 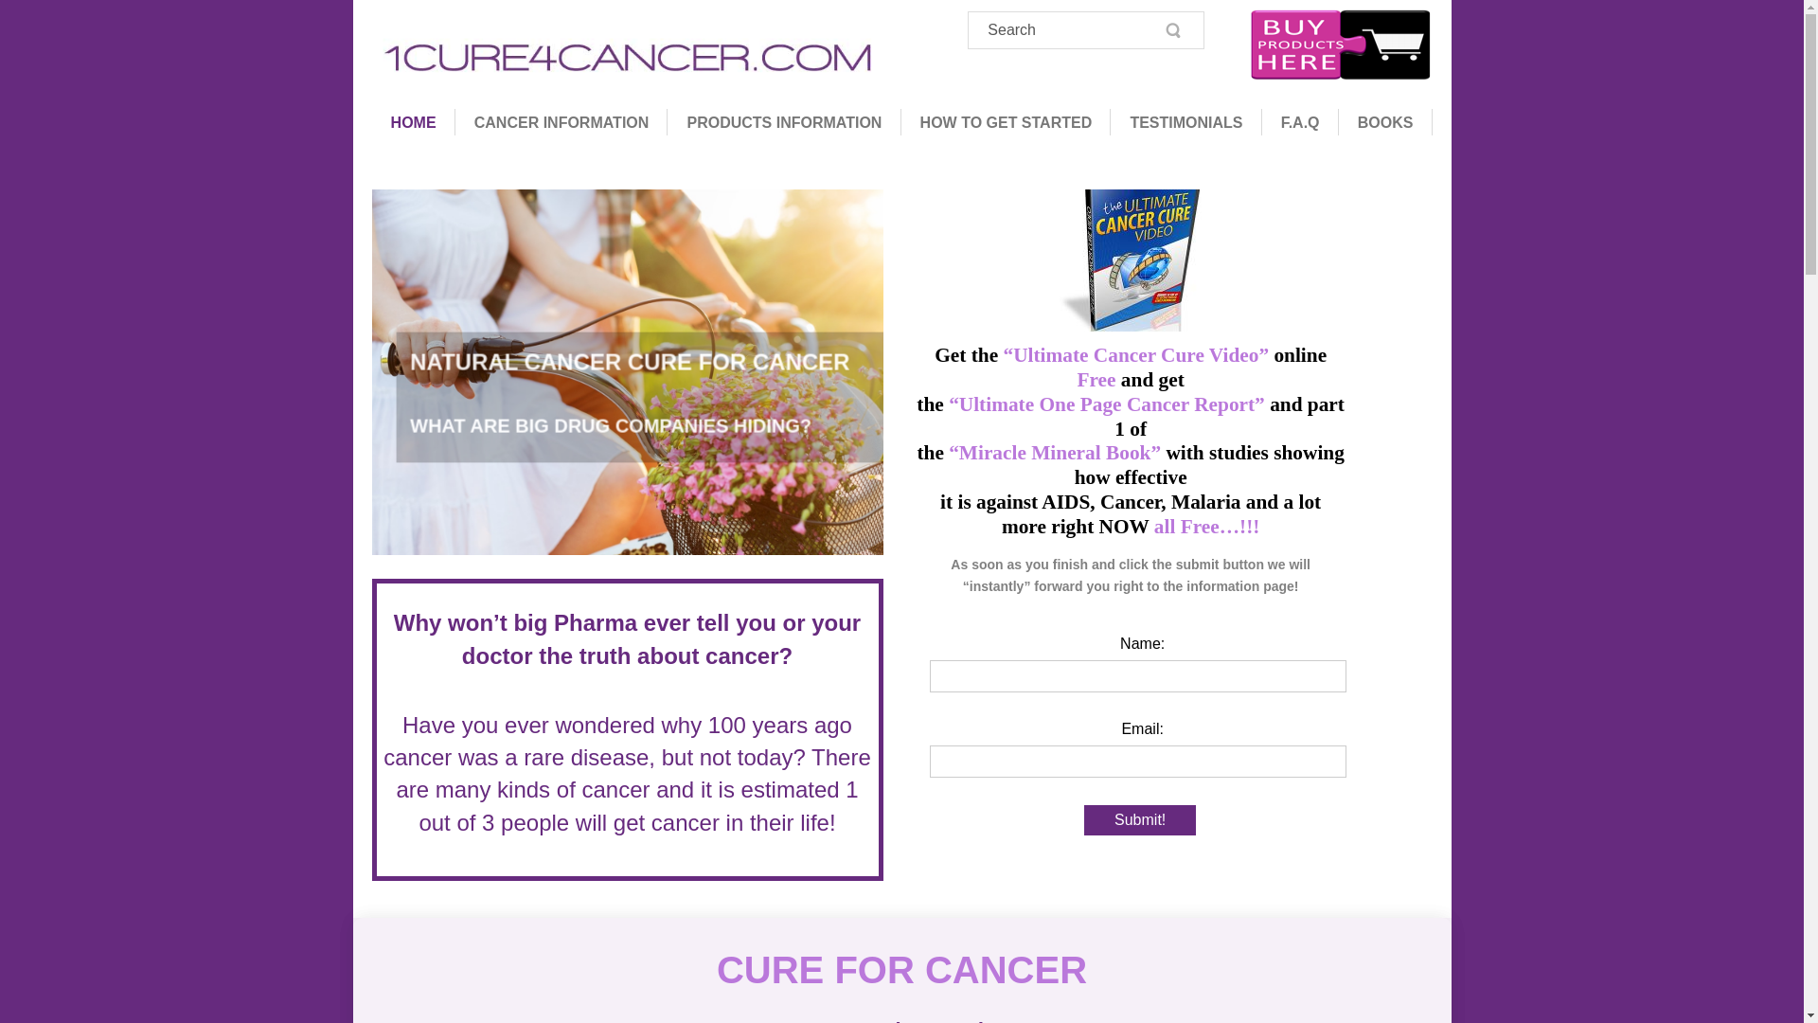 What do you see at coordinates (562, 121) in the screenshot?
I see `CANCER INFORMATION` at bounding box center [562, 121].